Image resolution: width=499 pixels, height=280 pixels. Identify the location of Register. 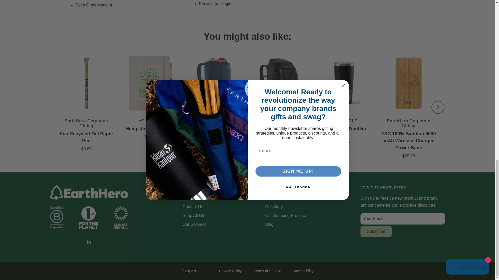
(376, 231).